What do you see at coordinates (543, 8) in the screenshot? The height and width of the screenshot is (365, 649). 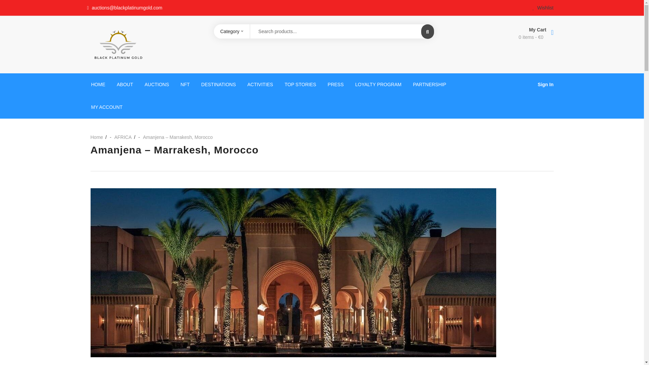 I see `Wishlist` at bounding box center [543, 8].